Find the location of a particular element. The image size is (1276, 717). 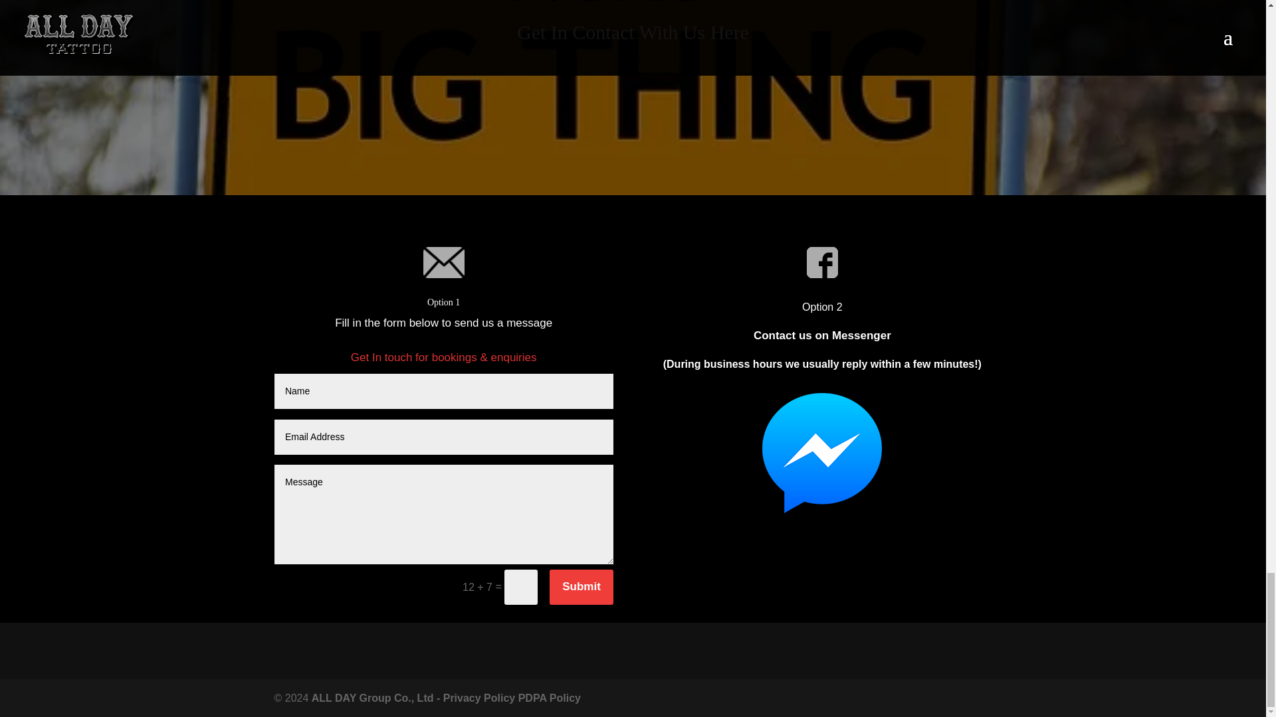

Submit is located at coordinates (582, 587).